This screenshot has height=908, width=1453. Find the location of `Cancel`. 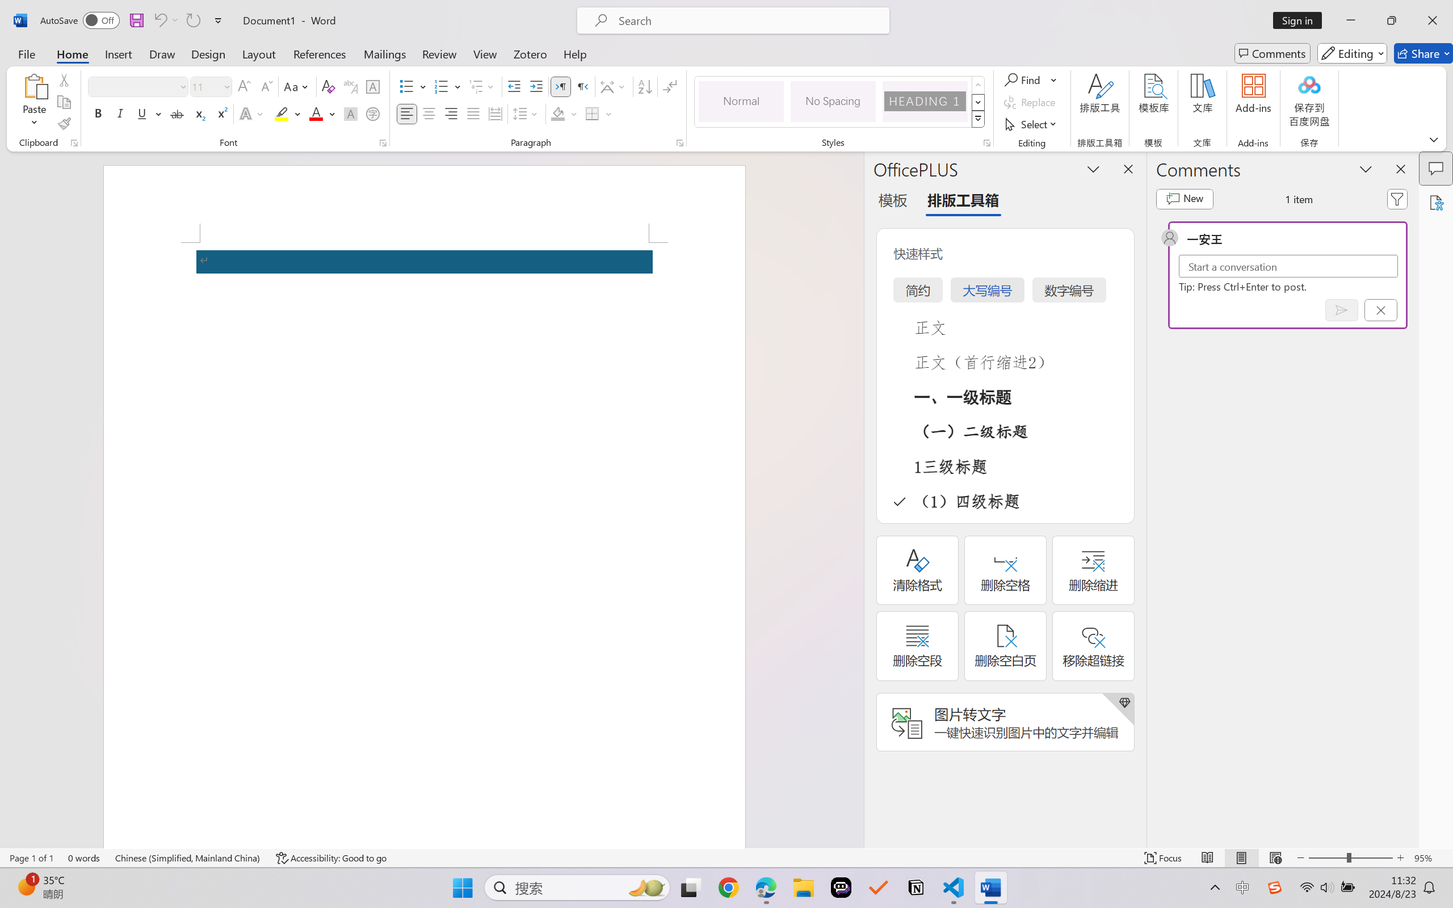

Cancel is located at coordinates (1380, 310).